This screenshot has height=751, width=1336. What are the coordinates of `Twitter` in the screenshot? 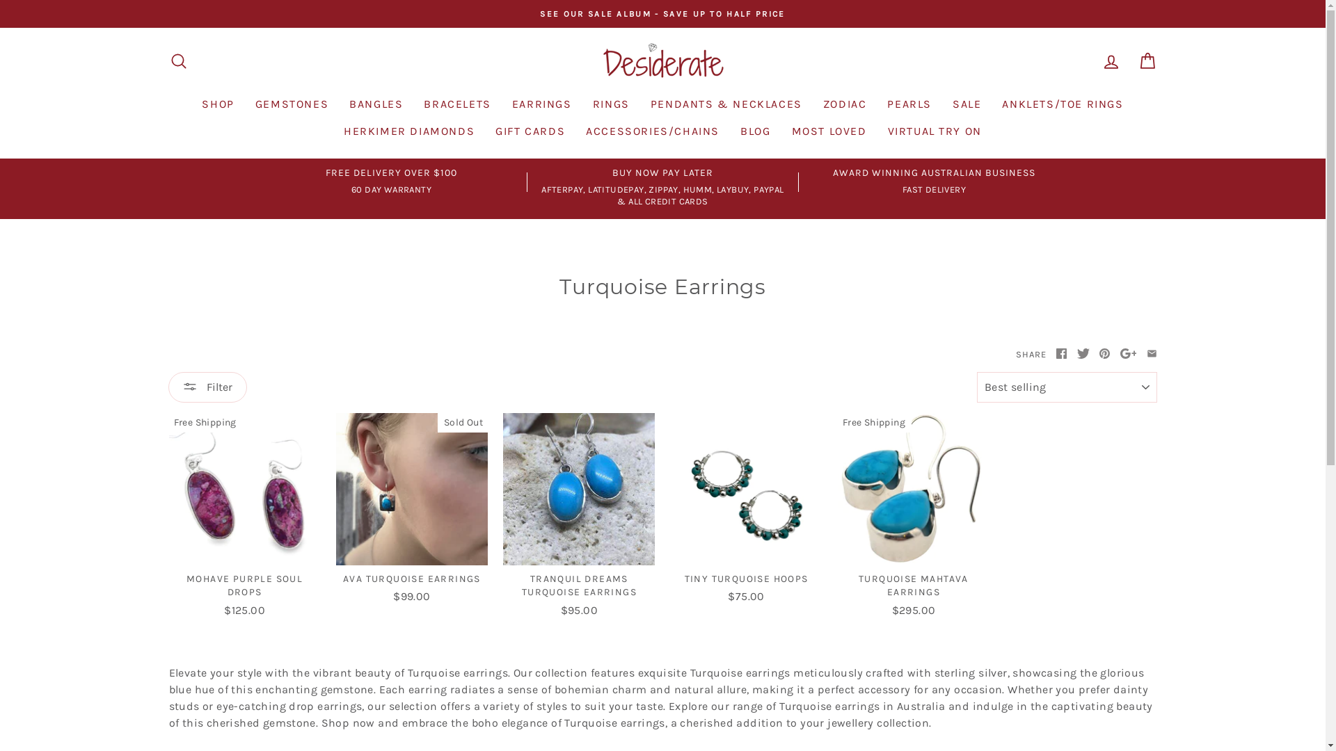 It's located at (1083, 355).